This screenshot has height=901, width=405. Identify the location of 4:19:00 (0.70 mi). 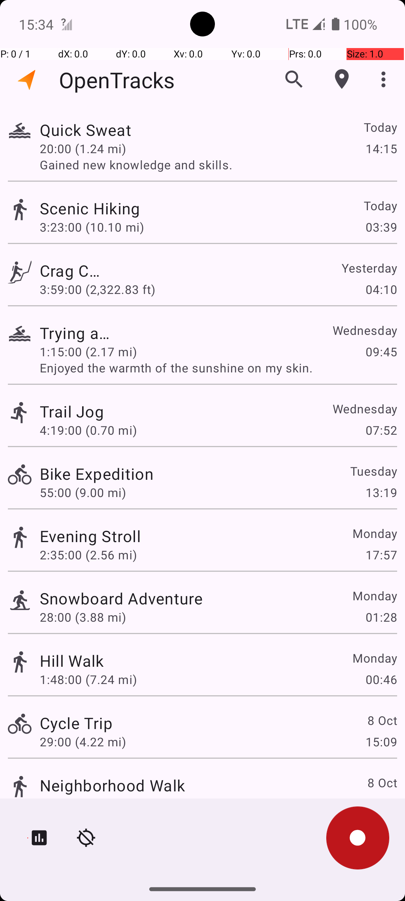
(88, 430).